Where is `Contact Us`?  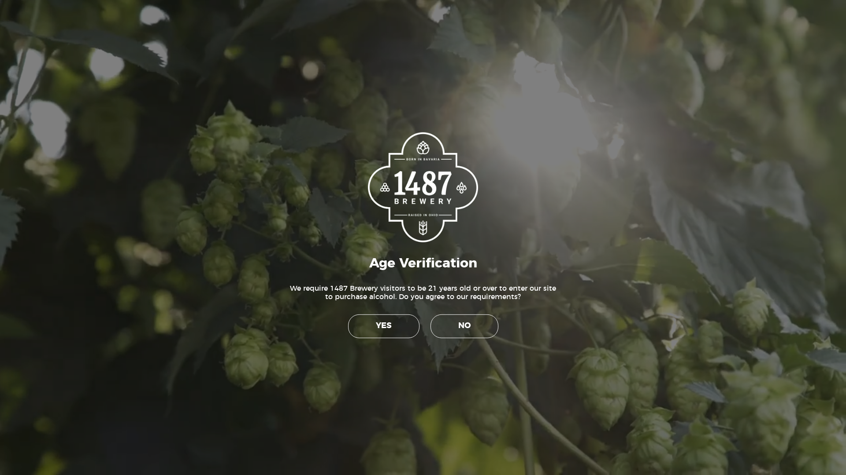 Contact Us is located at coordinates (820, 10).